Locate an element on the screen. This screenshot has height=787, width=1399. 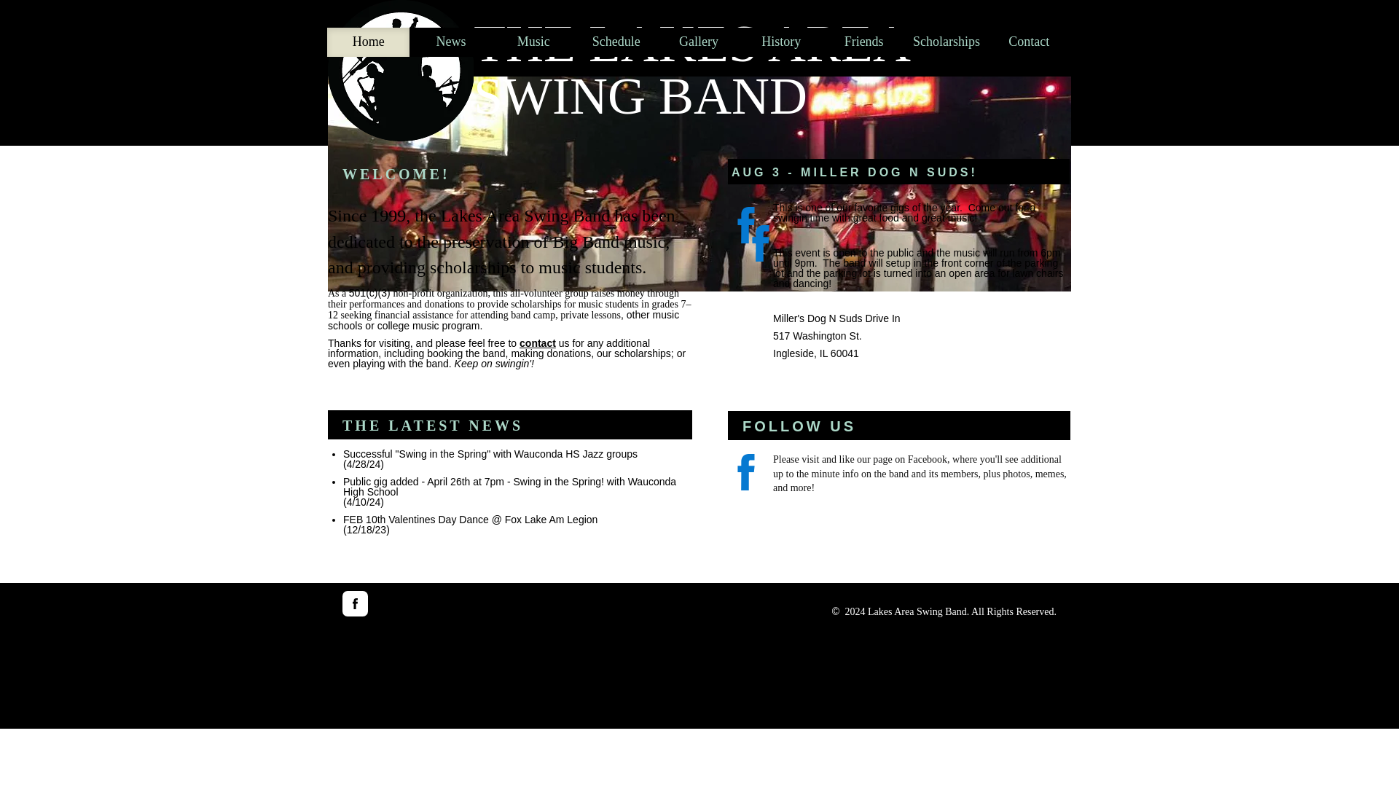
Home is located at coordinates (369, 42).